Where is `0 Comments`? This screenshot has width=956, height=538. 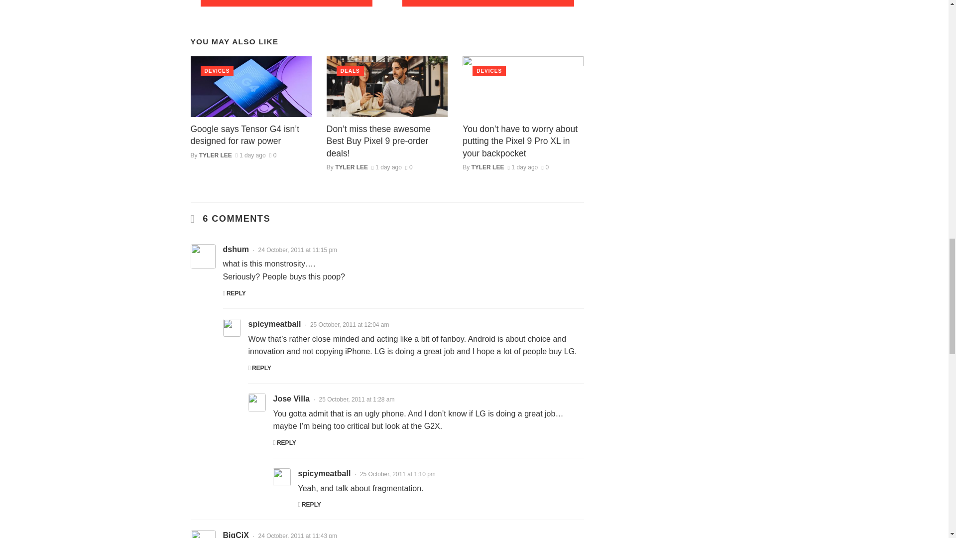
0 Comments is located at coordinates (545, 167).